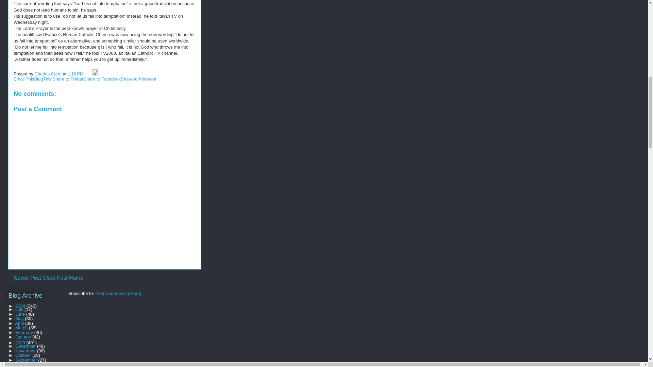  Describe the element at coordinates (22, 328) in the screenshot. I see `March` at that location.